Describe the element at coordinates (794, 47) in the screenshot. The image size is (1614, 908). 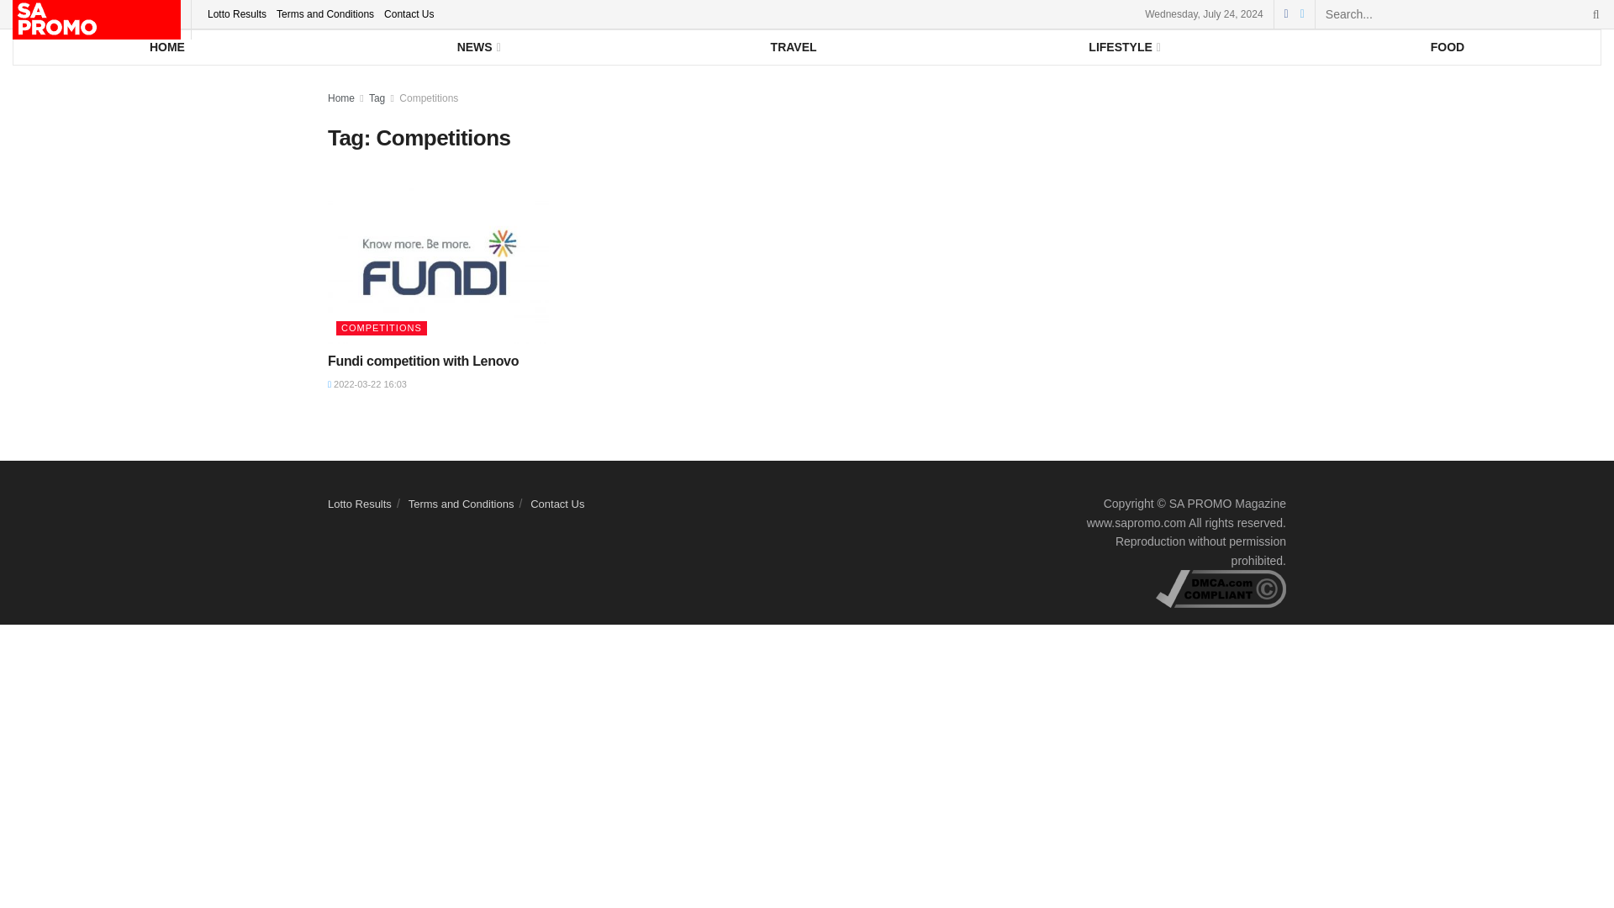
I see `TRAVEL` at that location.